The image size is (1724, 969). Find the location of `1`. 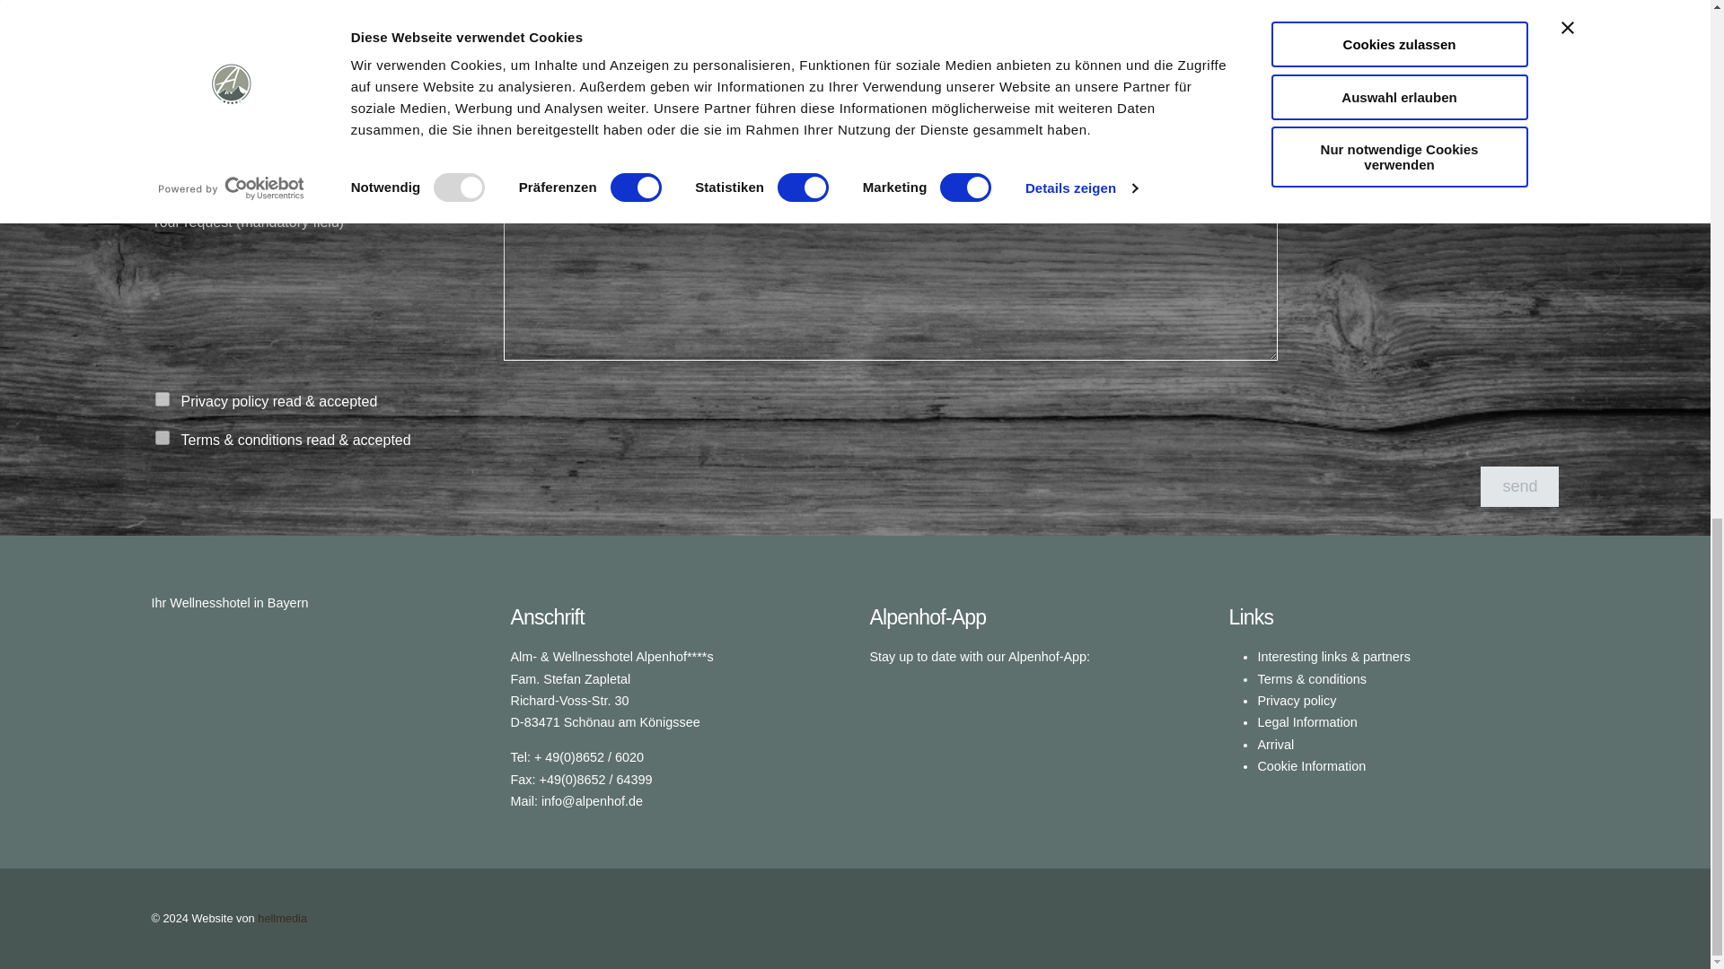

1 is located at coordinates (162, 437).